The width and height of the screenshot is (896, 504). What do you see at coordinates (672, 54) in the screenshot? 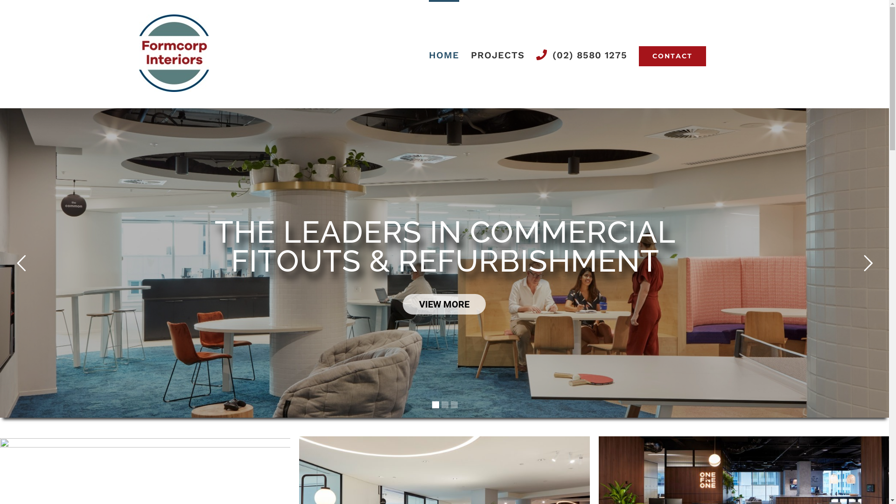
I see `CONTACT` at bounding box center [672, 54].